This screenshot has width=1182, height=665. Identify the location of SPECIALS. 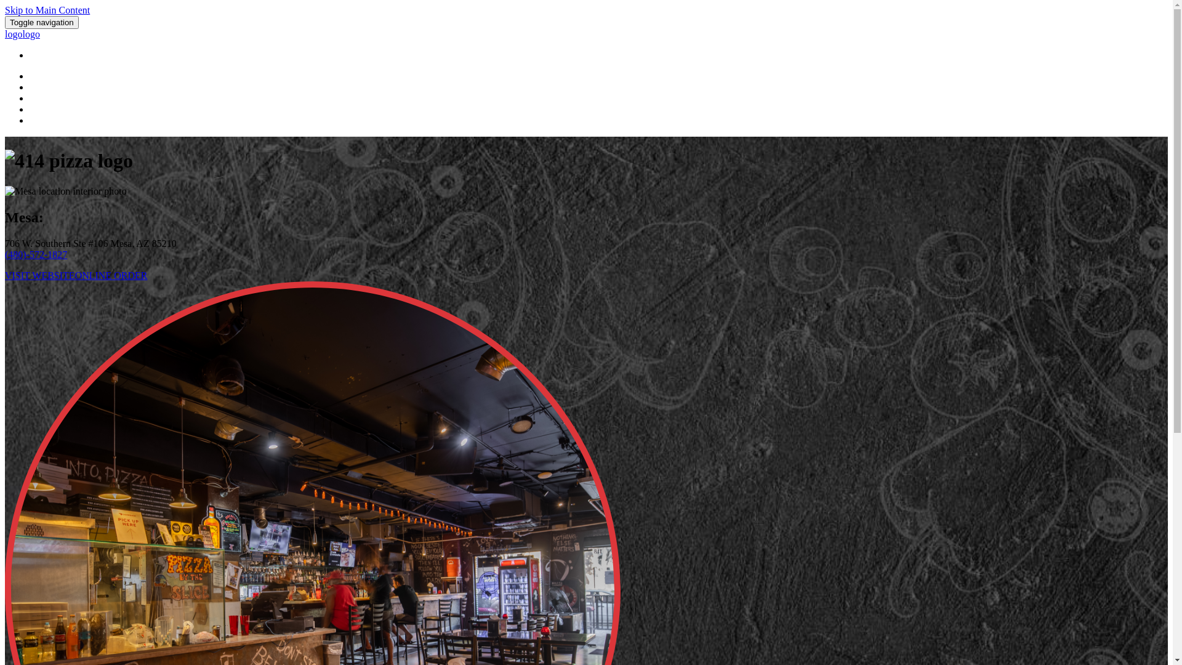
(52, 99).